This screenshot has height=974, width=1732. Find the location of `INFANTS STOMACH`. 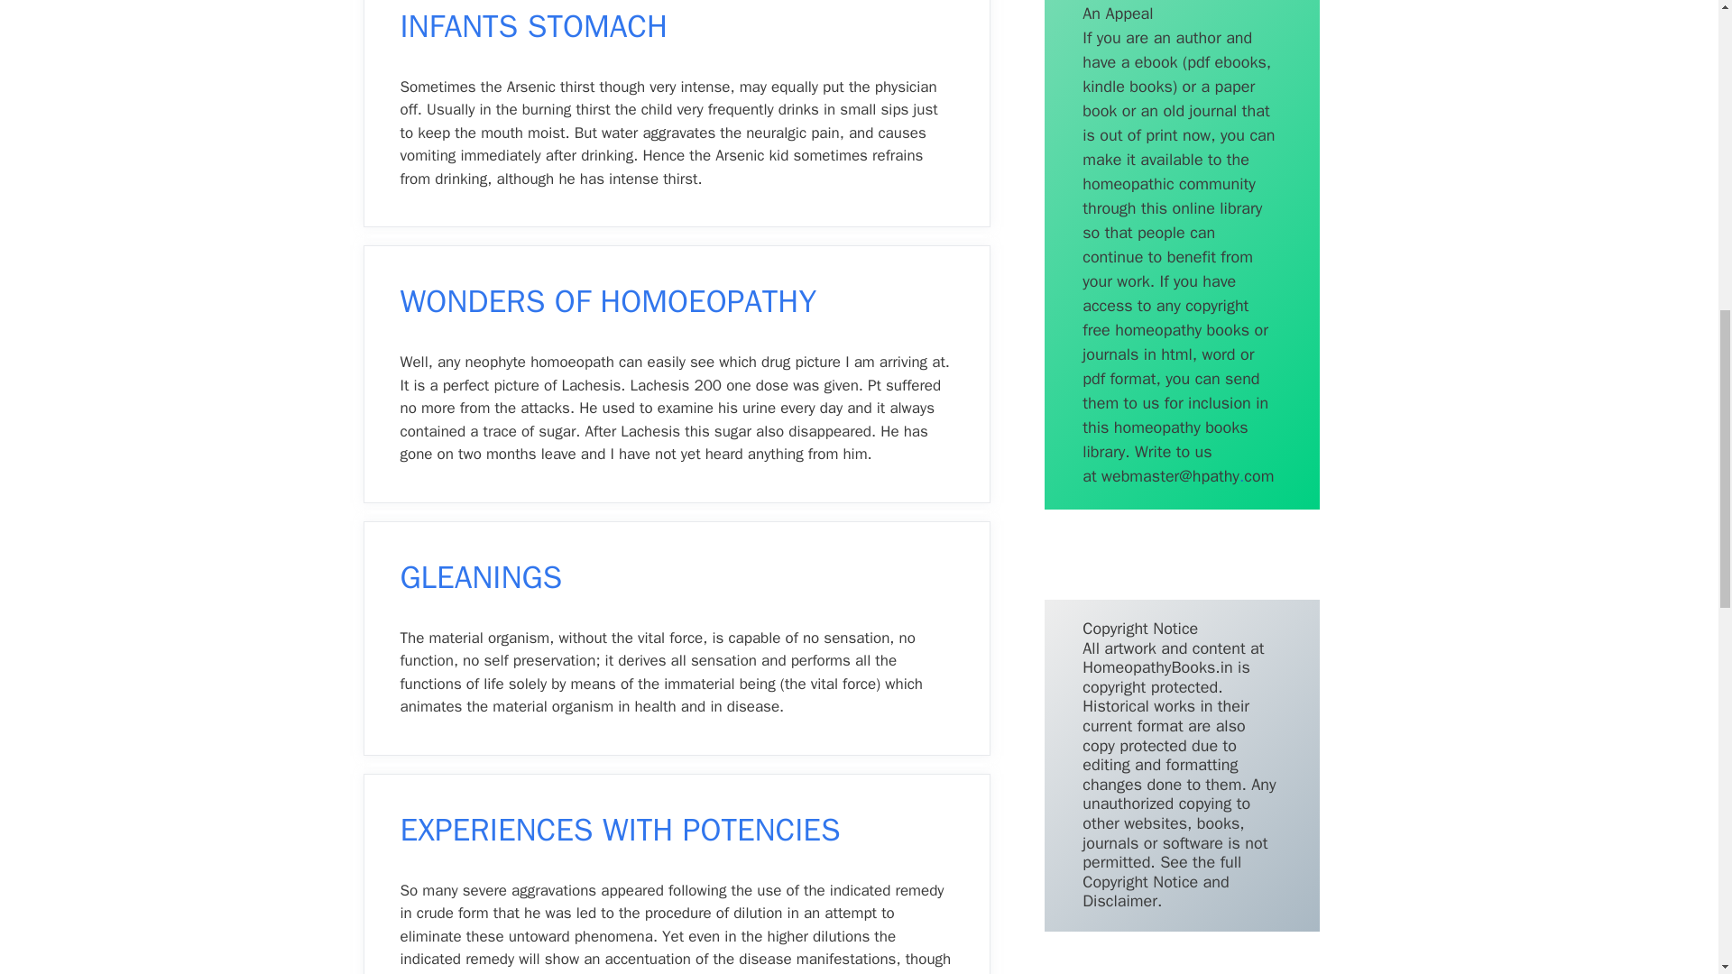

INFANTS STOMACH is located at coordinates (534, 25).